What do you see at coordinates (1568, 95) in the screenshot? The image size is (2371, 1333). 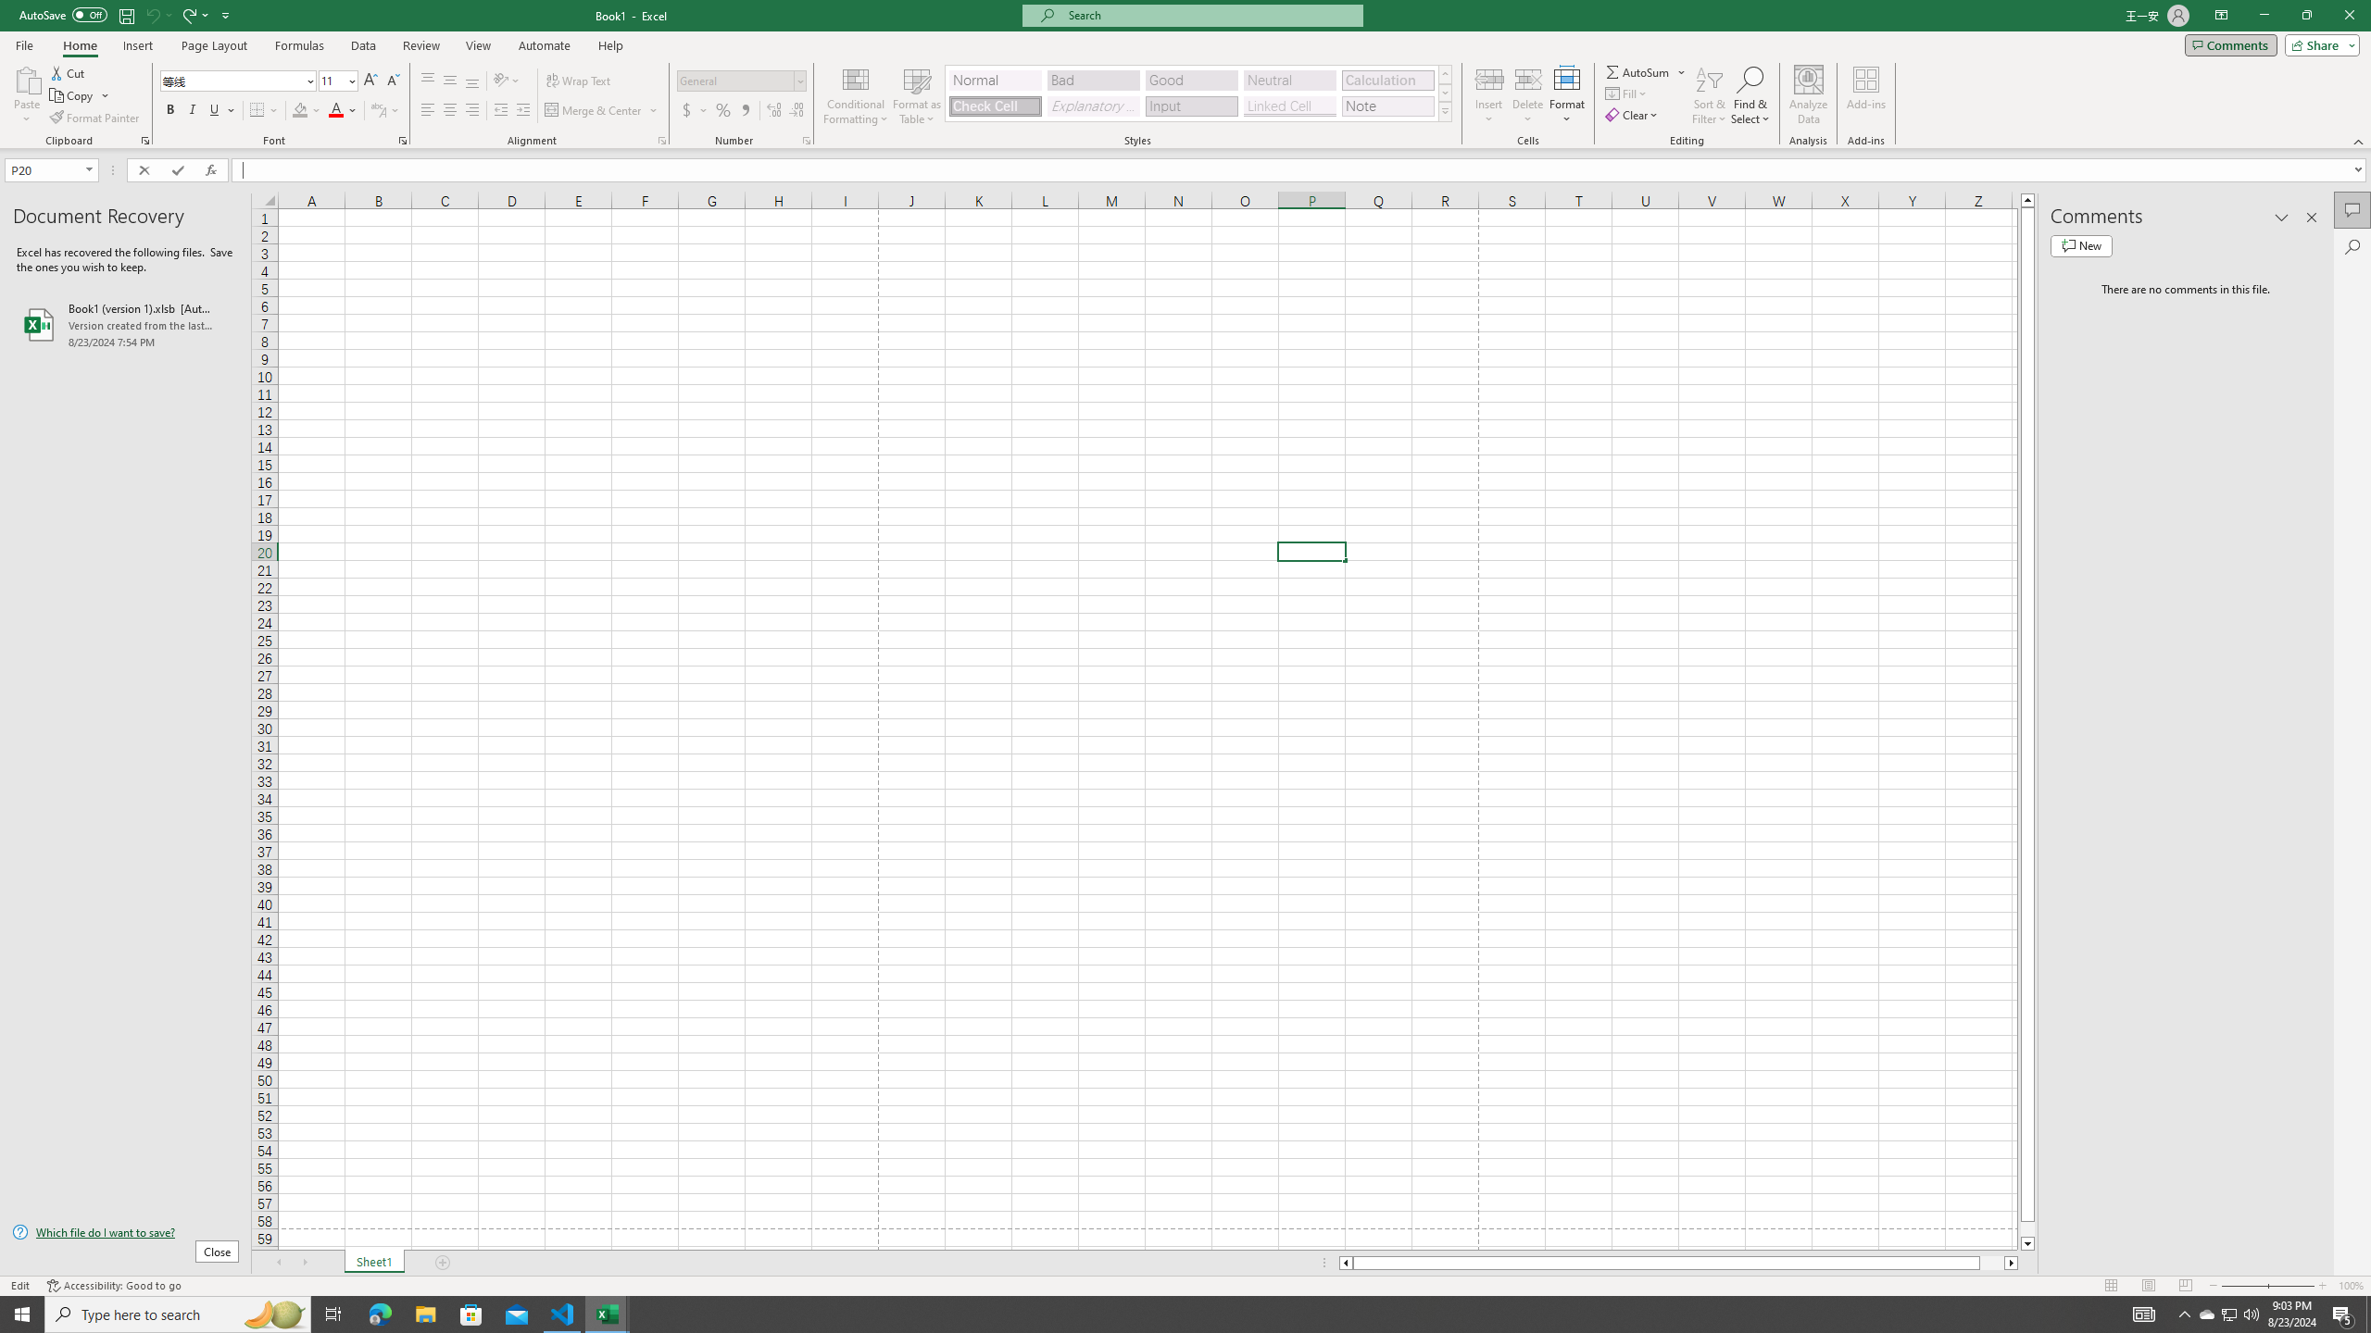 I see `Format` at bounding box center [1568, 95].